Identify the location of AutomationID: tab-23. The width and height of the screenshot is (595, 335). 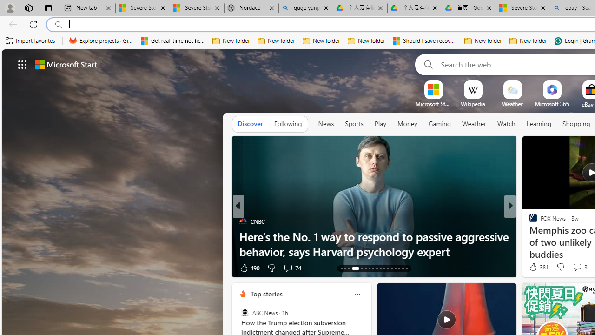
(384, 268).